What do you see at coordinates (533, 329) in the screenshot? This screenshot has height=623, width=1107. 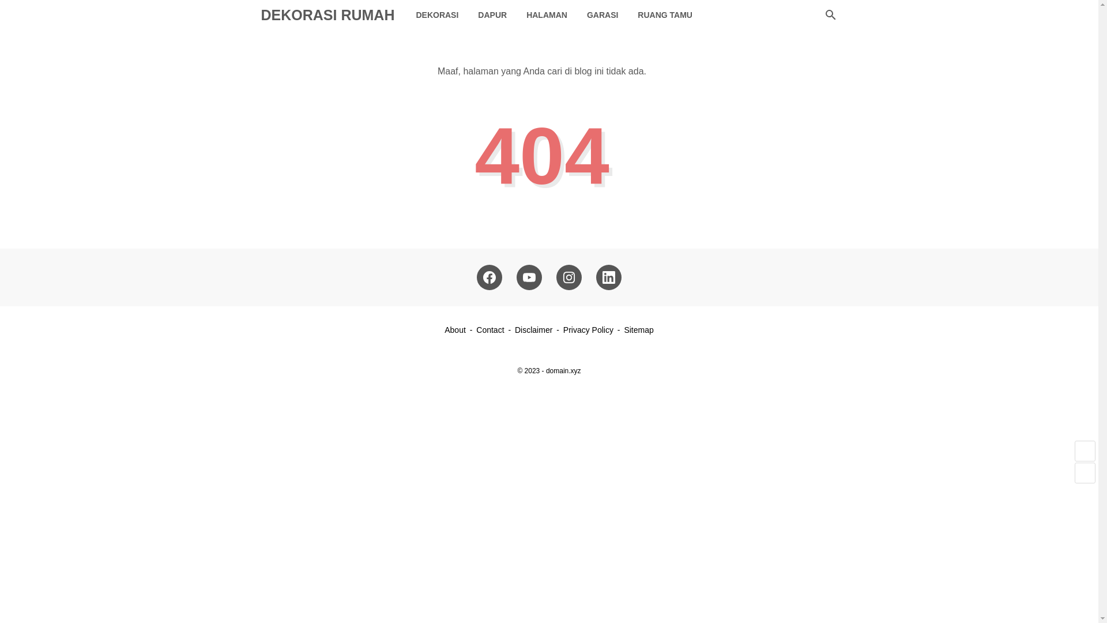 I see `Disclaimer` at bounding box center [533, 329].